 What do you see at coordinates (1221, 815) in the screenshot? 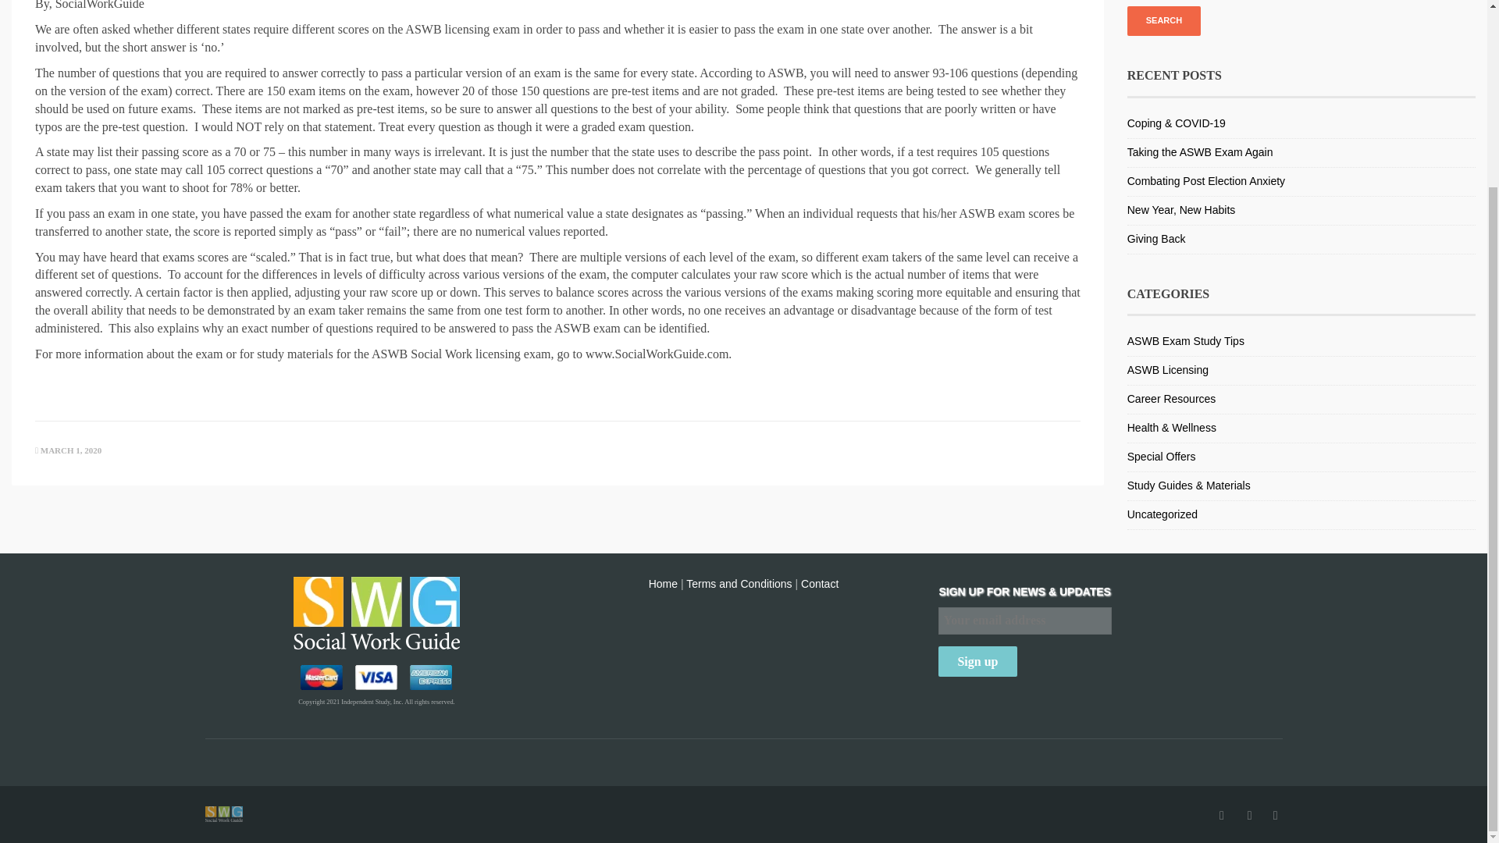
I see `facebook` at bounding box center [1221, 815].